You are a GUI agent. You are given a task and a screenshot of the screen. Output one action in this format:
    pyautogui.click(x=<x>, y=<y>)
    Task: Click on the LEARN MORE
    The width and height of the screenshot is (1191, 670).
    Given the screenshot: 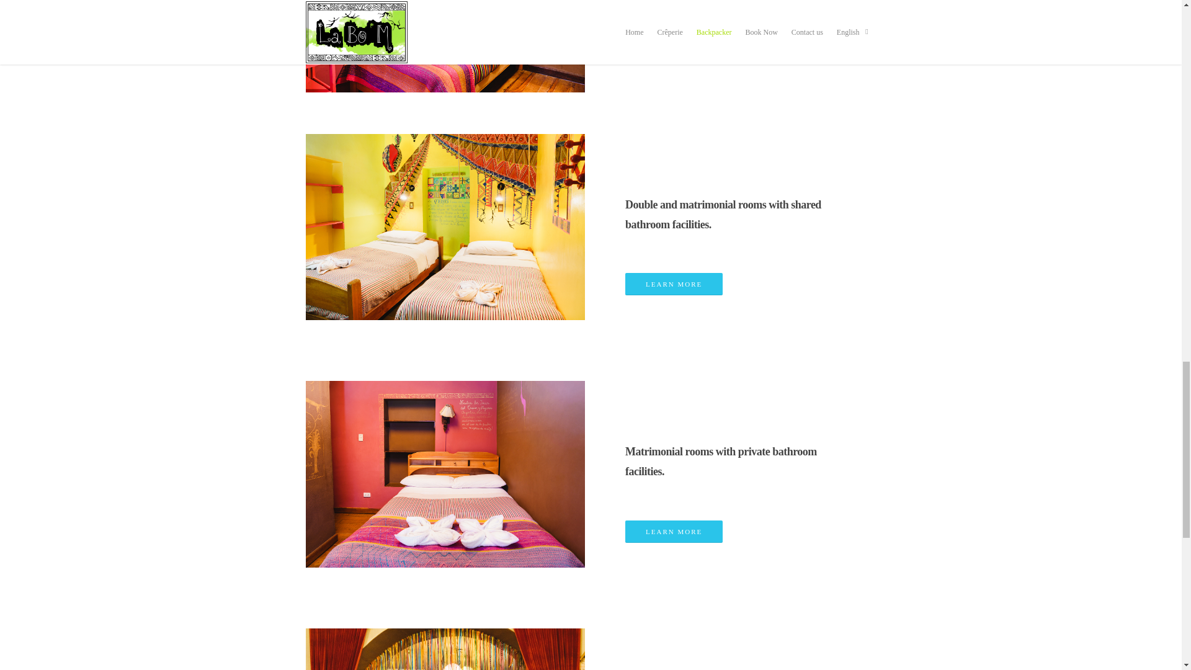 What is the action you would take?
    pyautogui.click(x=674, y=531)
    